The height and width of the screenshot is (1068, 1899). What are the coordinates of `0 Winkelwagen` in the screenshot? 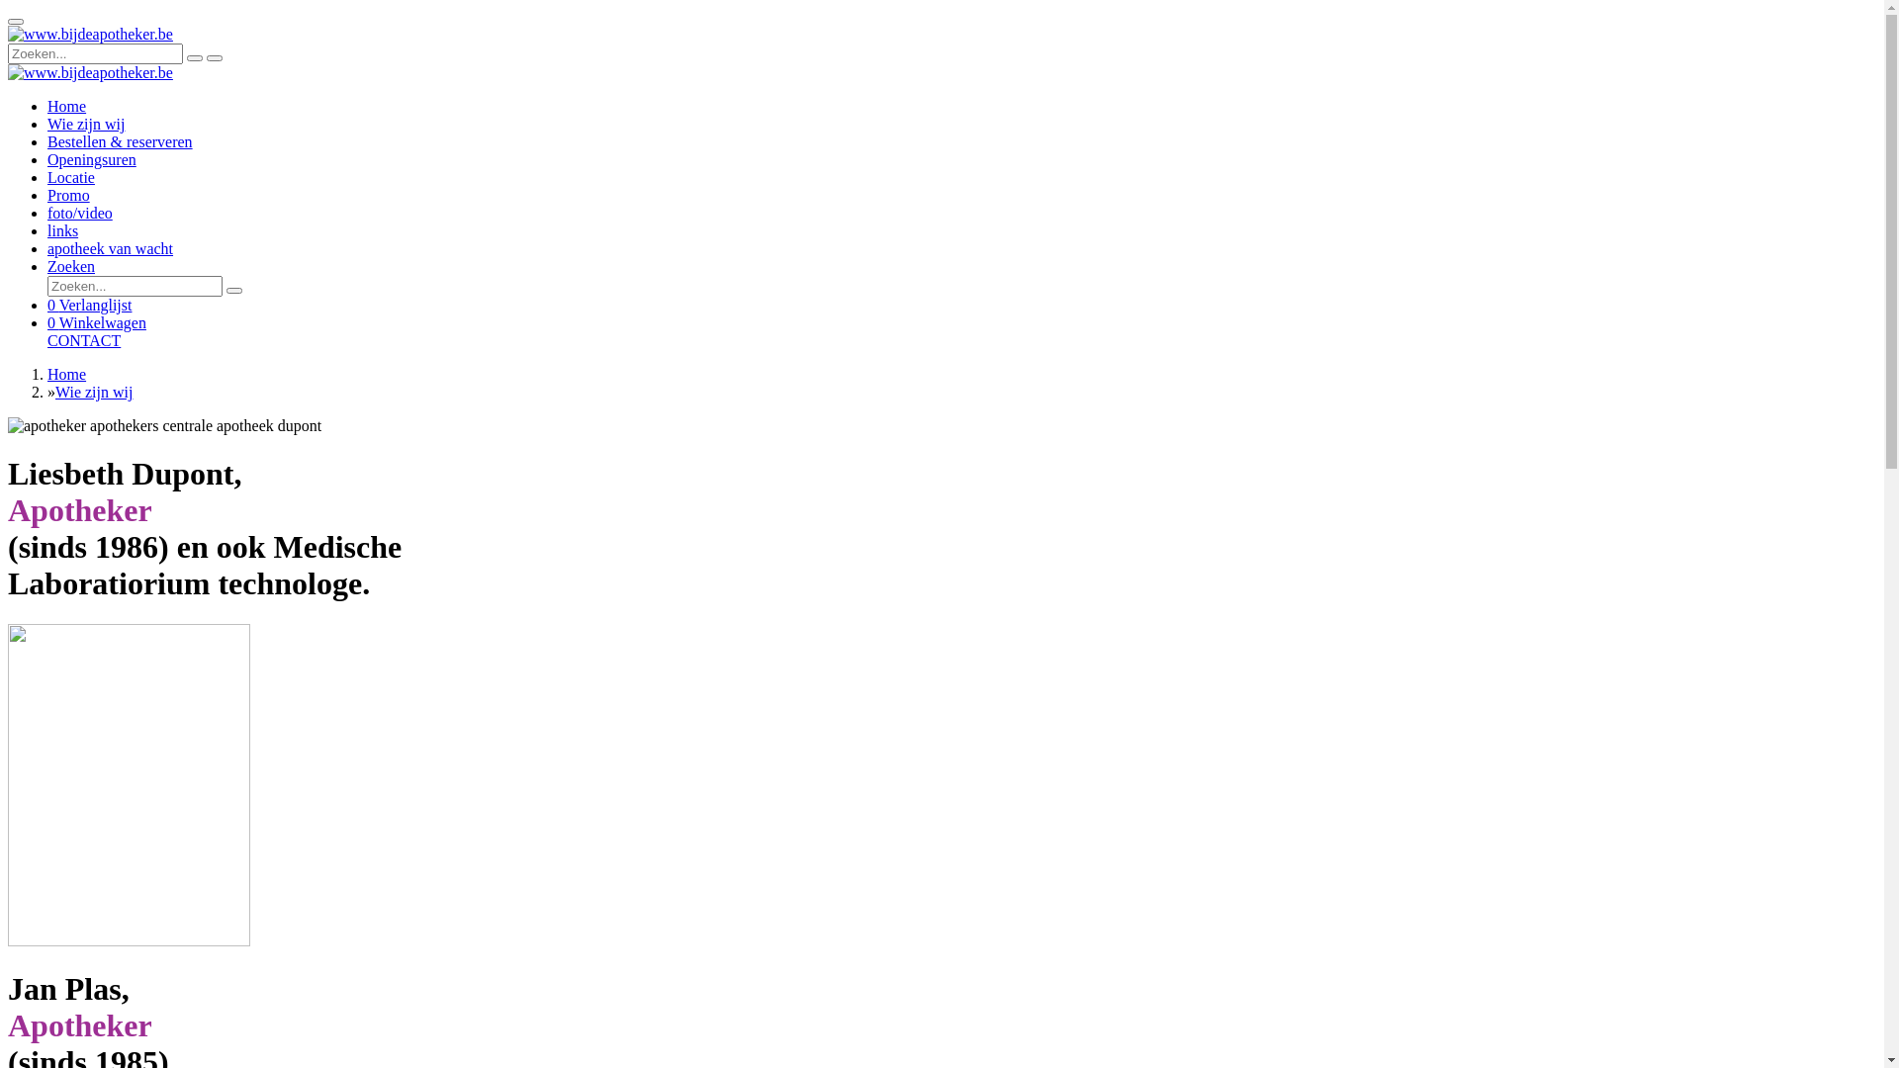 It's located at (97, 322).